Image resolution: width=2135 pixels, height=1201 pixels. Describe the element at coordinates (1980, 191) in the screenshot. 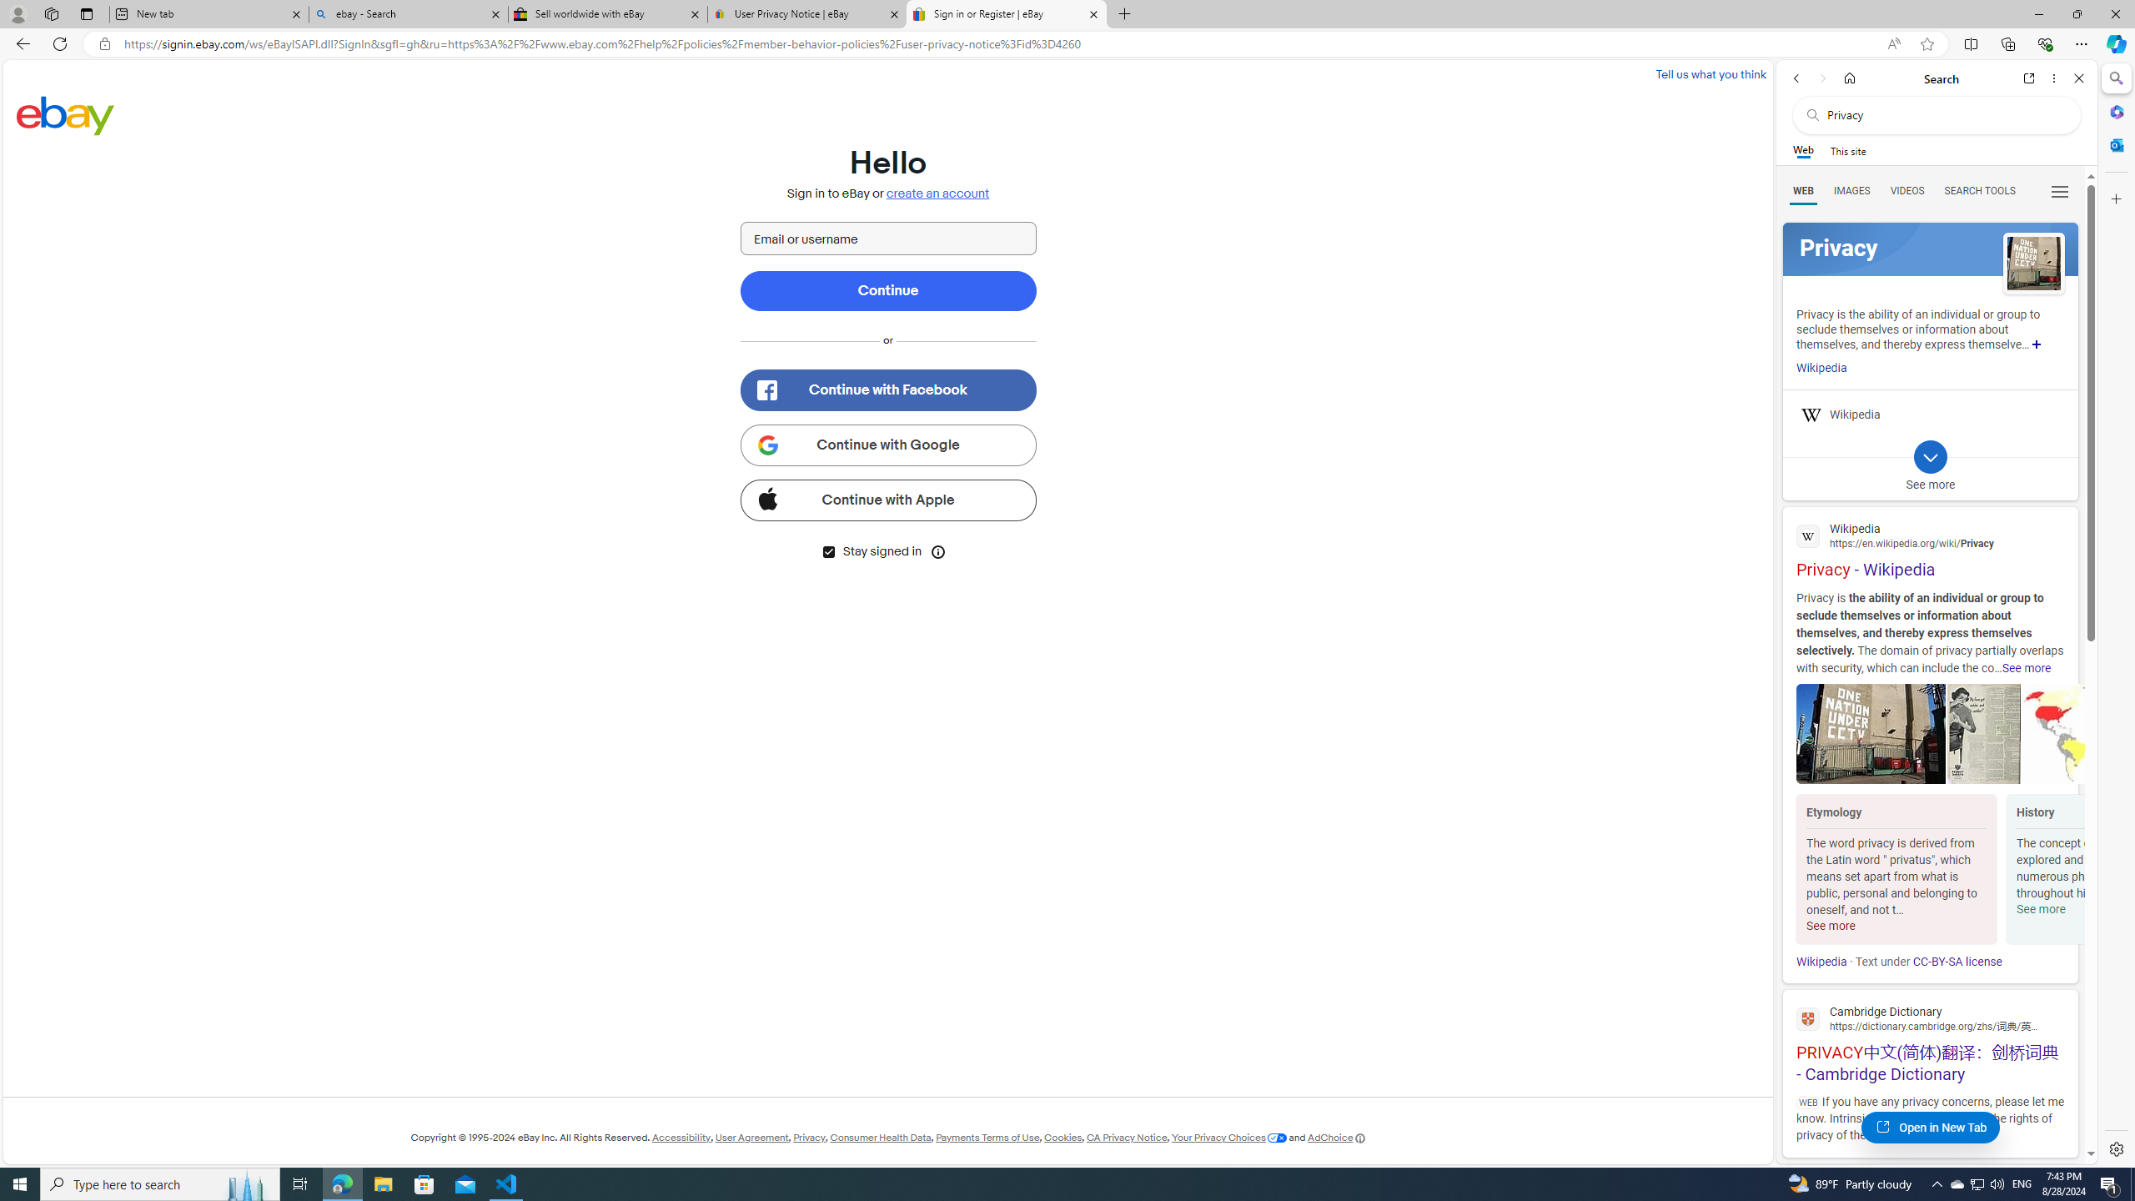

I see `SEARCH TOOLS` at that location.